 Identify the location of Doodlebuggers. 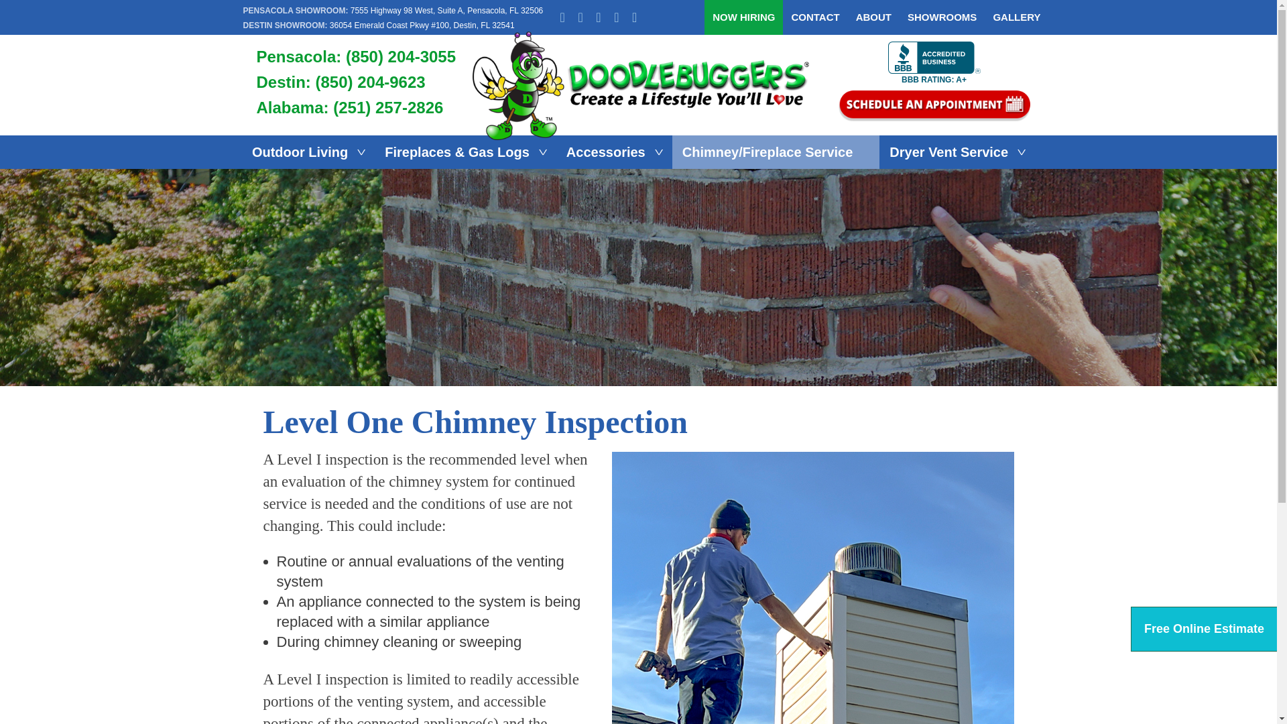
(641, 37).